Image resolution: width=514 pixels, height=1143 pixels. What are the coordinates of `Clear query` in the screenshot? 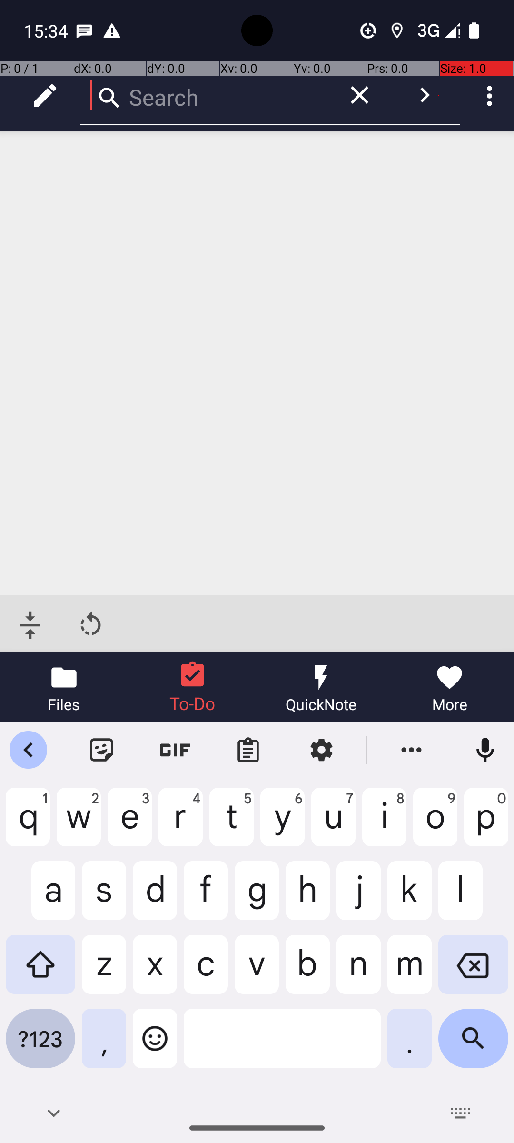 It's located at (360, 95).